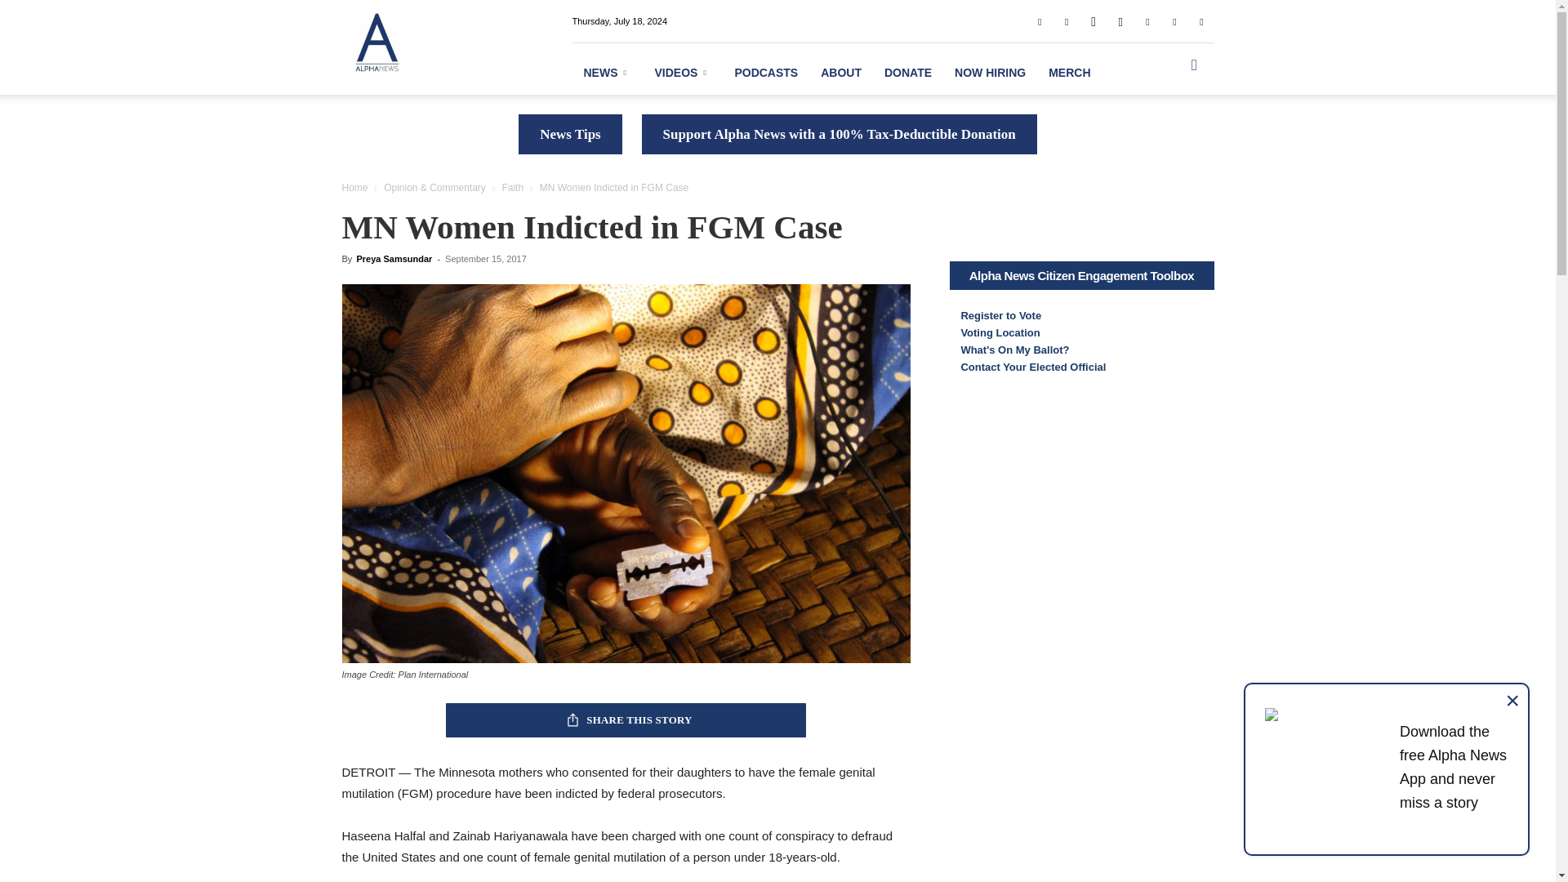  I want to click on Instagram, so click(1120, 20).